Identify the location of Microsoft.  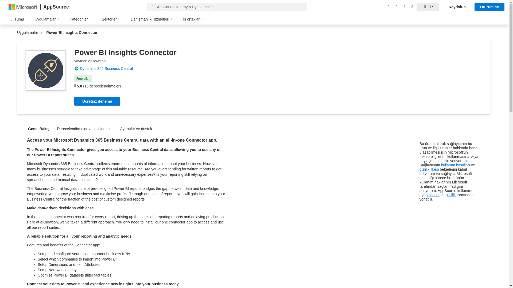
(23, 7).